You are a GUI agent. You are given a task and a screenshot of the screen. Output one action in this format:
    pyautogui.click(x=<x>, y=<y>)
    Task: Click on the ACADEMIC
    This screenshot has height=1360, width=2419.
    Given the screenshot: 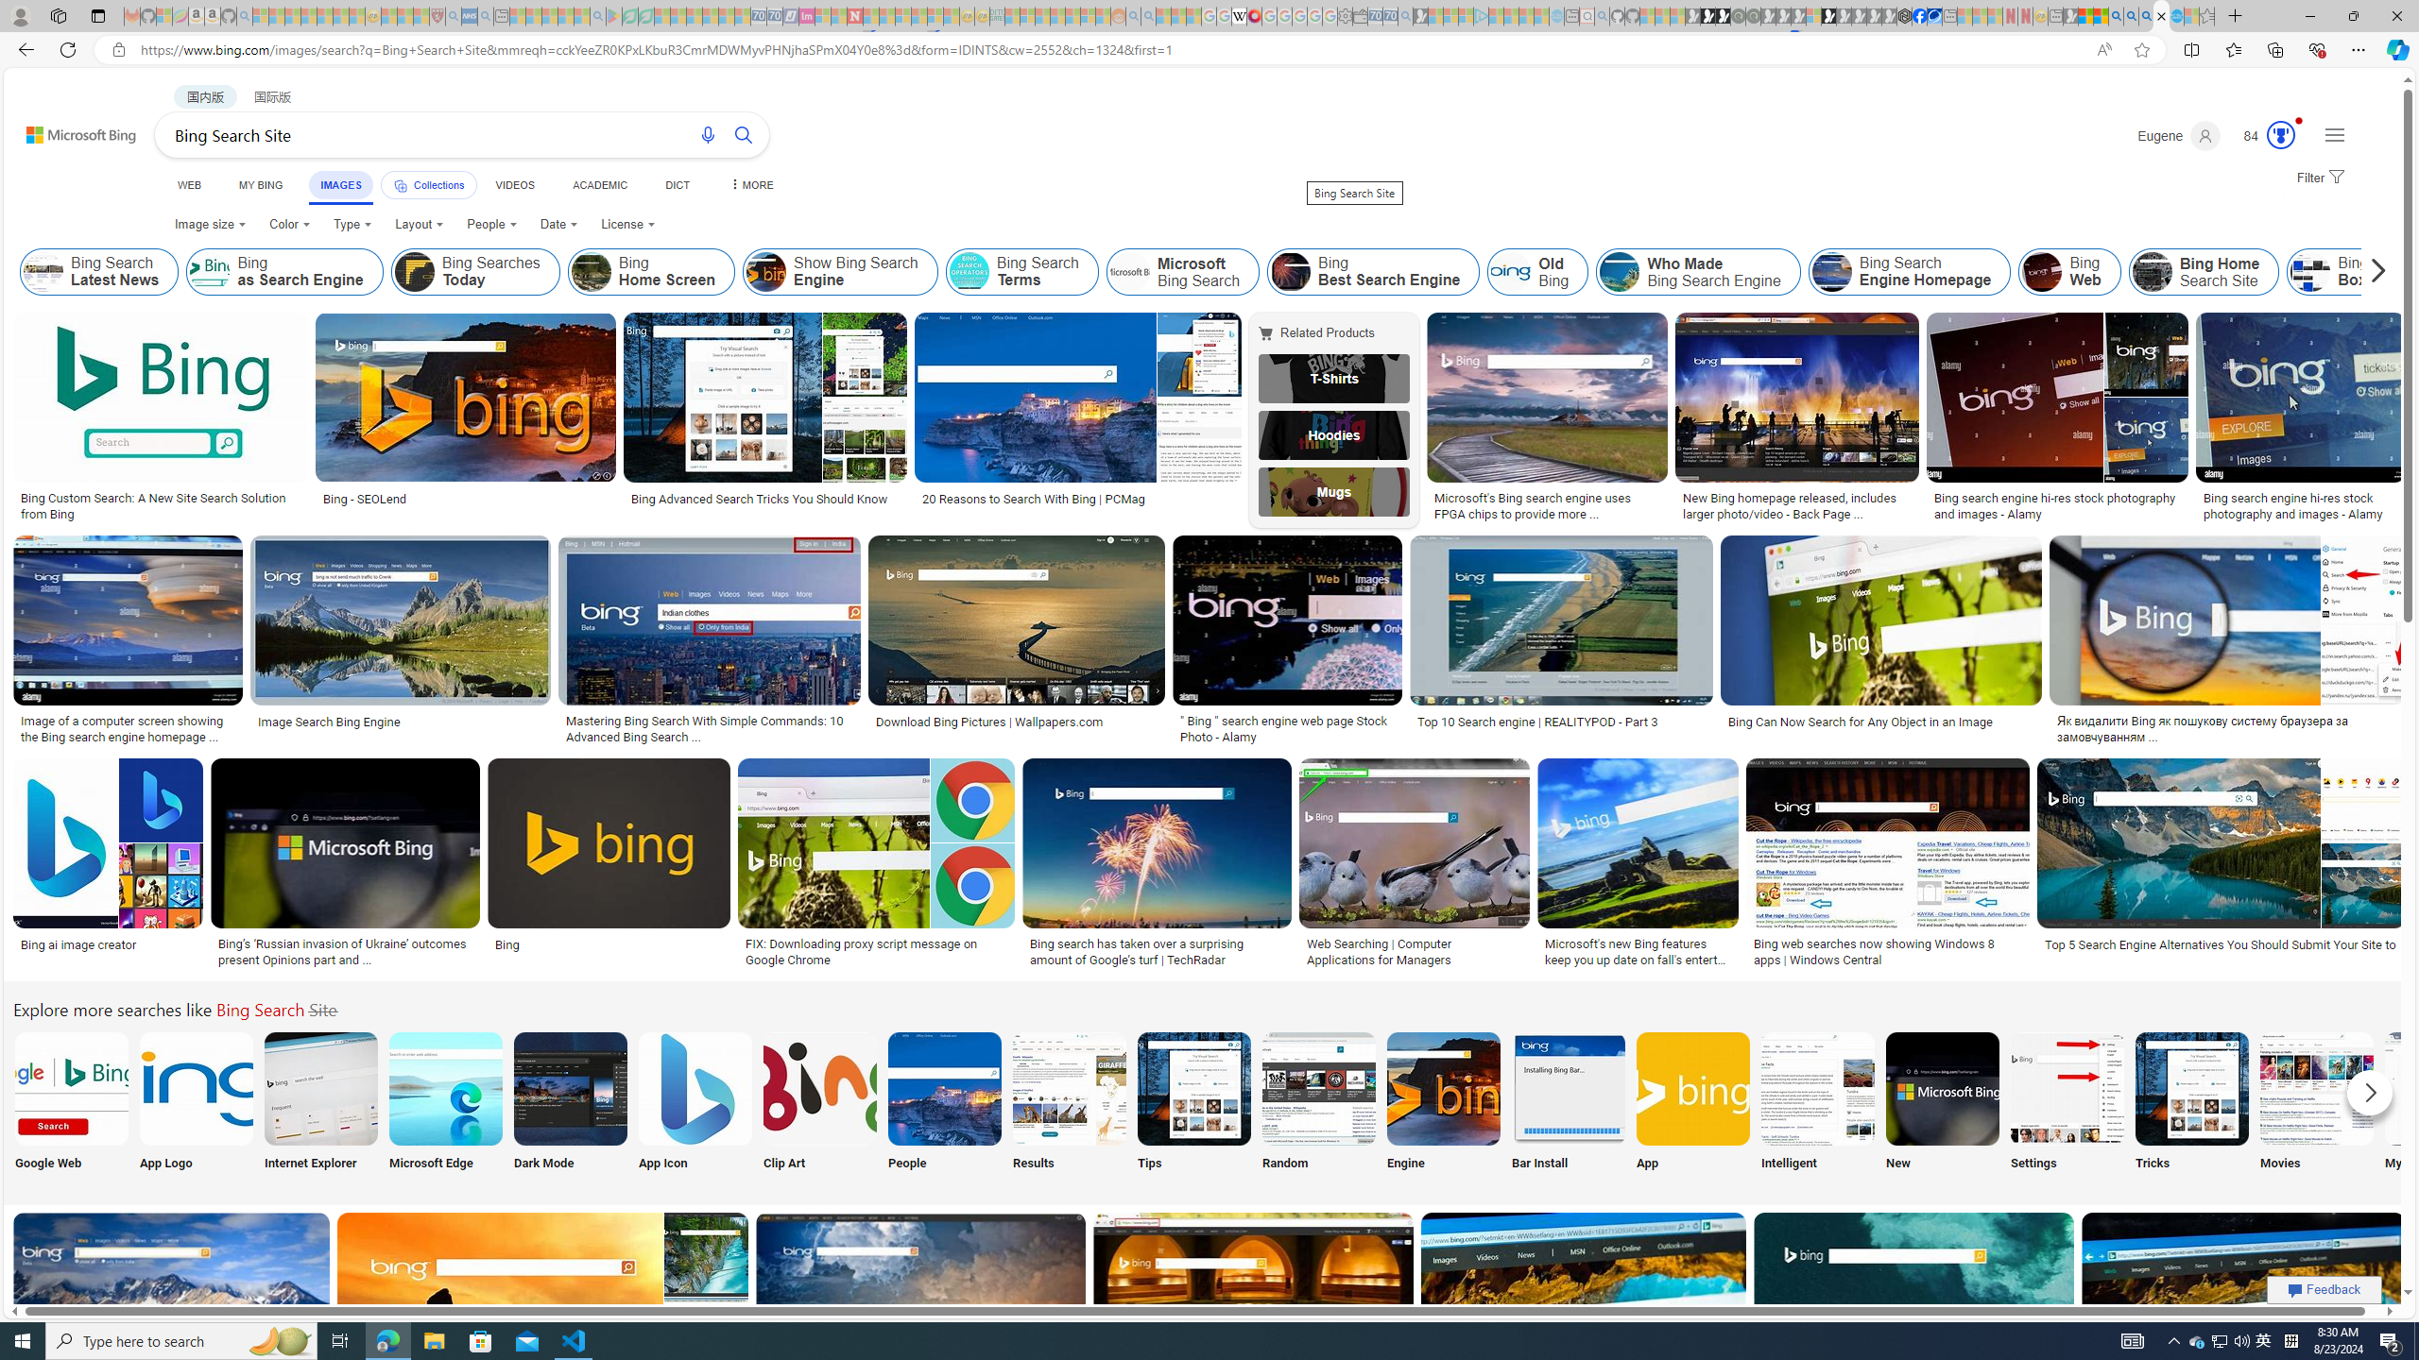 What is the action you would take?
    pyautogui.click(x=599, y=185)
    